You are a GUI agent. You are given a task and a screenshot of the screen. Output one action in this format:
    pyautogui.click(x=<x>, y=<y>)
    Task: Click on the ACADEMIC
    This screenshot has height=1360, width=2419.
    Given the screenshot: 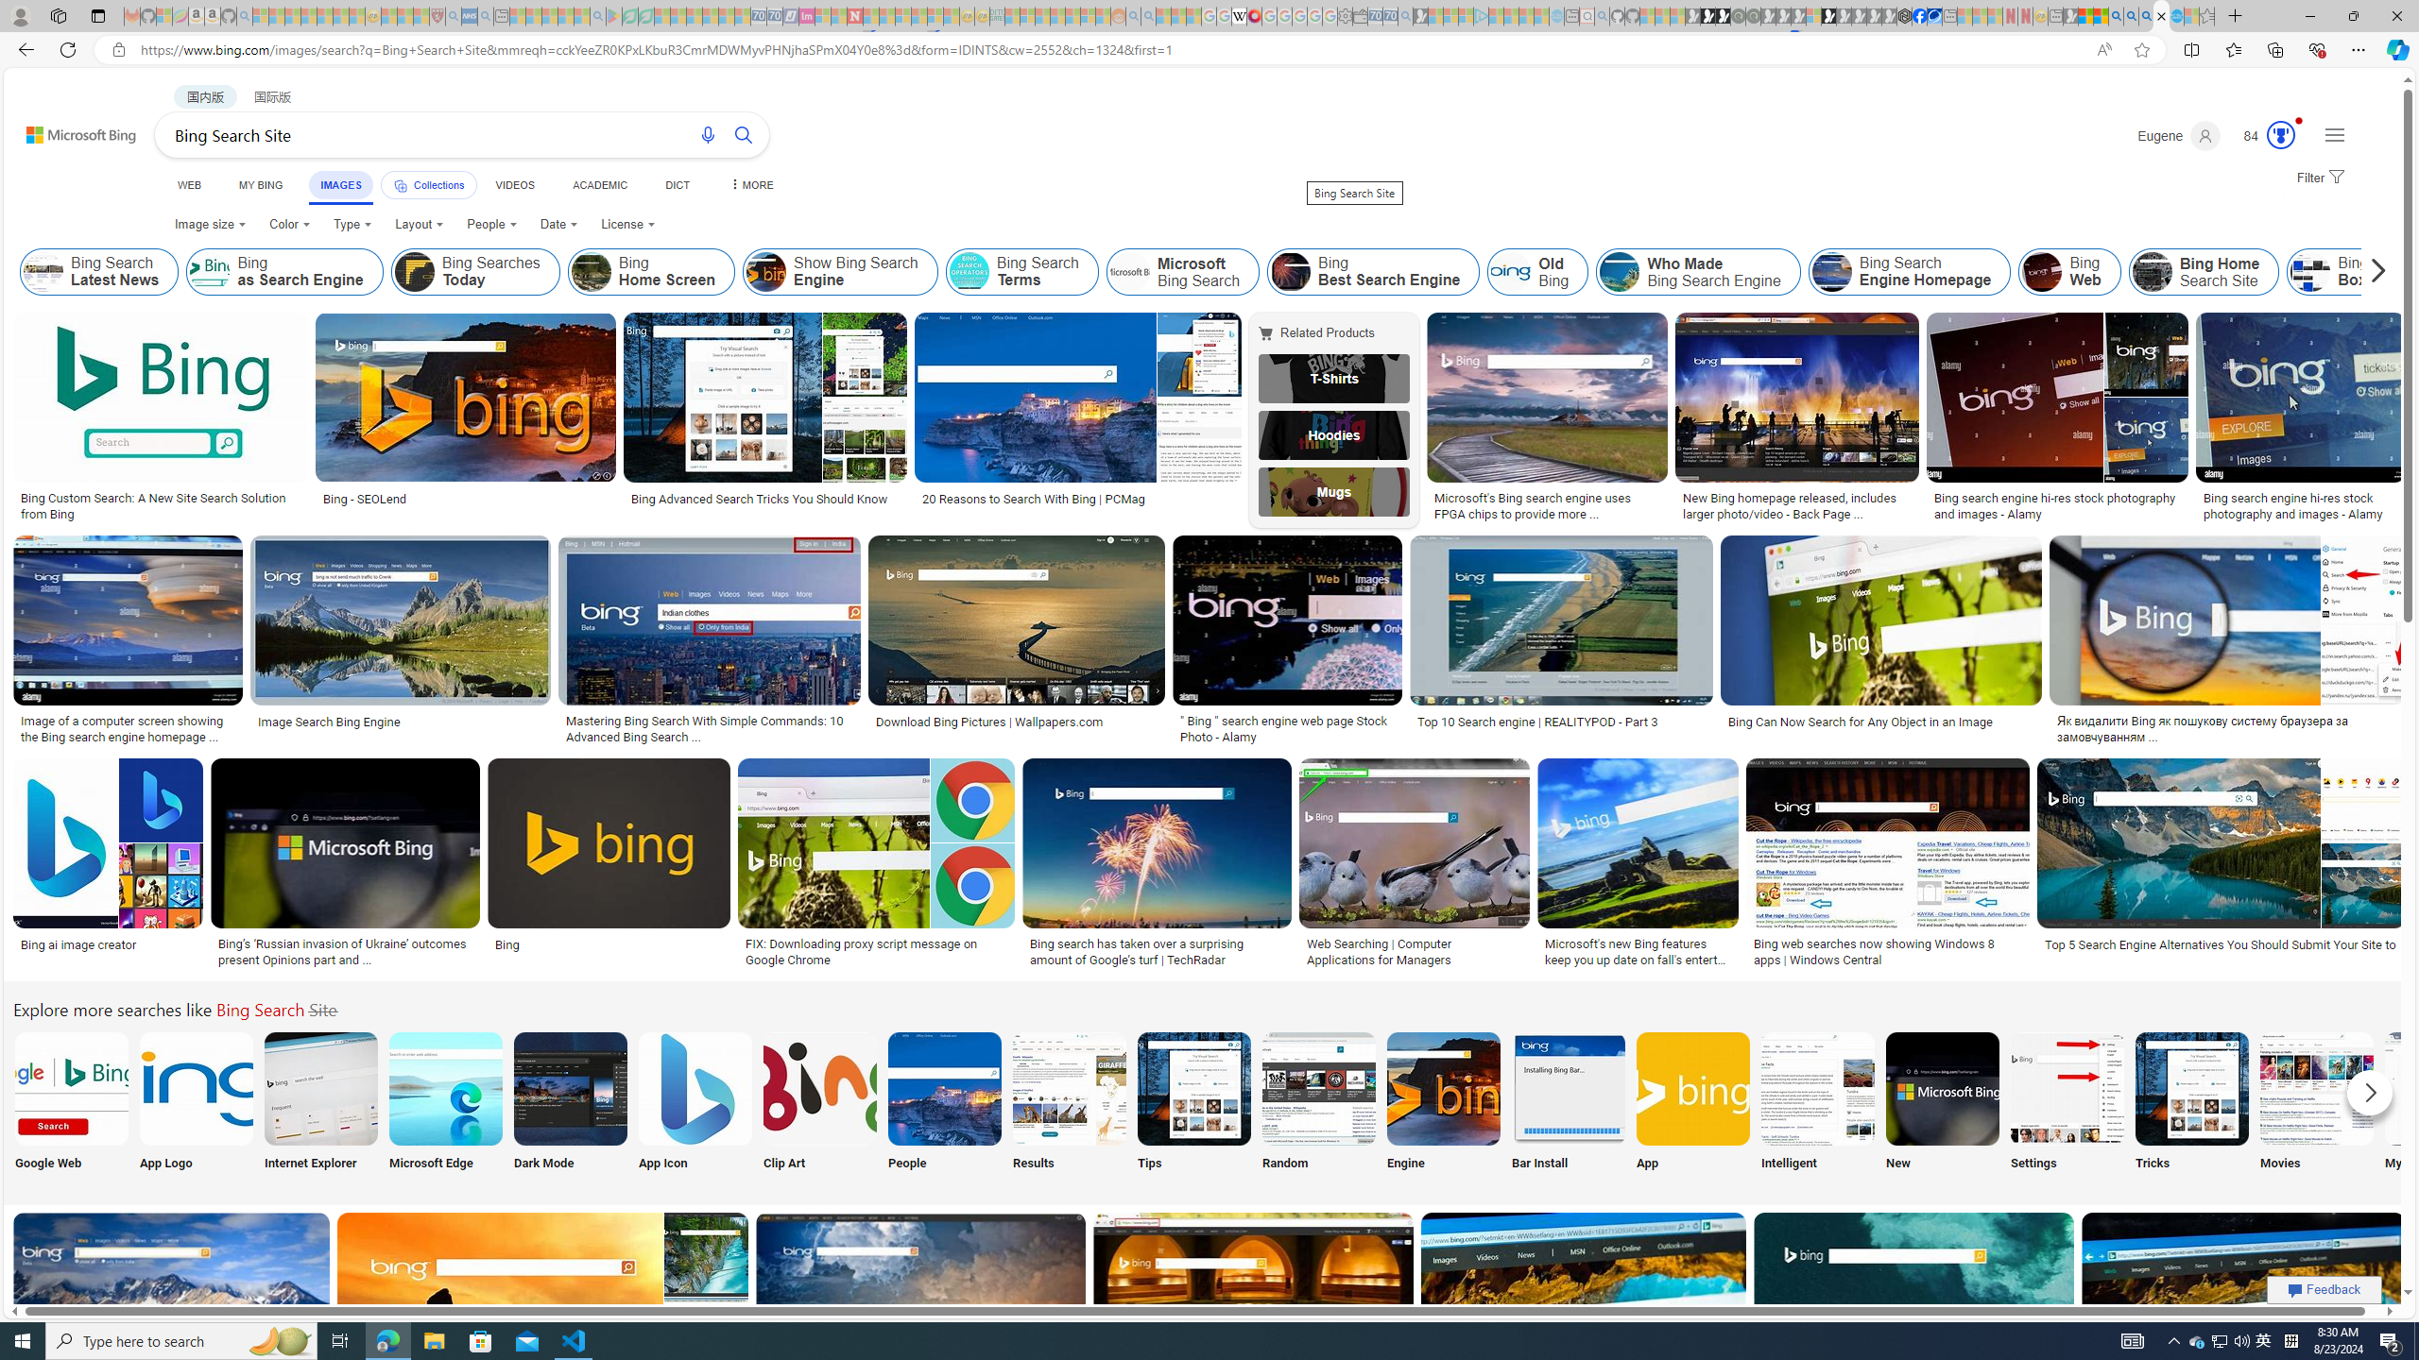 What is the action you would take?
    pyautogui.click(x=599, y=185)
    